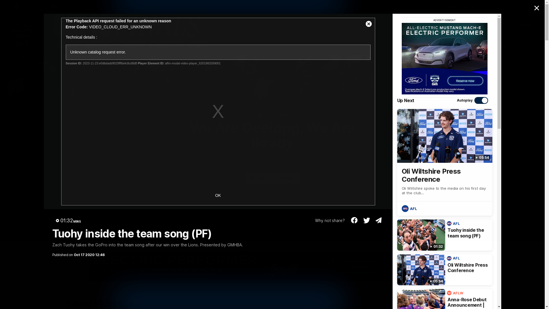 The width and height of the screenshot is (549, 309). I want to click on AFL, so click(410, 209).